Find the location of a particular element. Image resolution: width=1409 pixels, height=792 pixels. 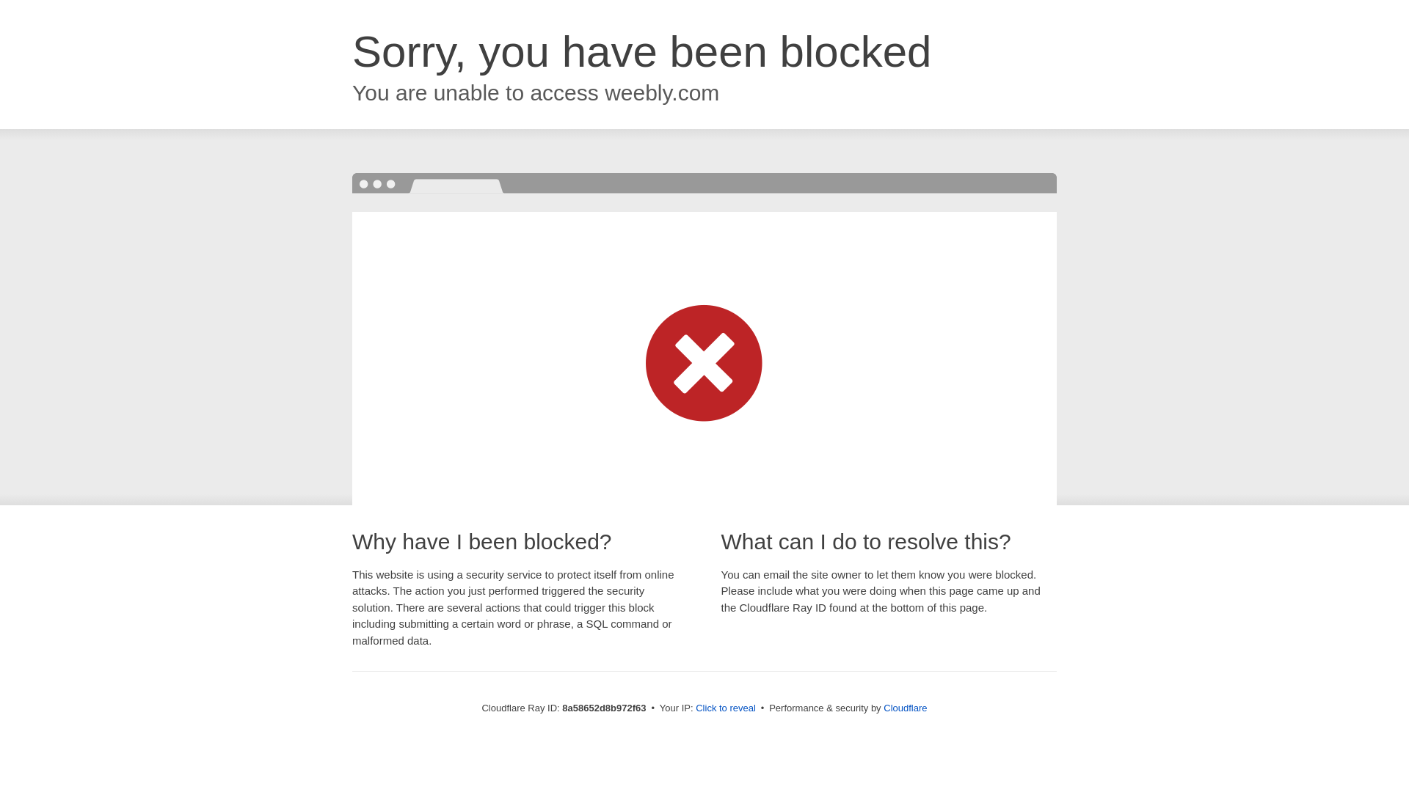

Cloudflare is located at coordinates (905, 708).